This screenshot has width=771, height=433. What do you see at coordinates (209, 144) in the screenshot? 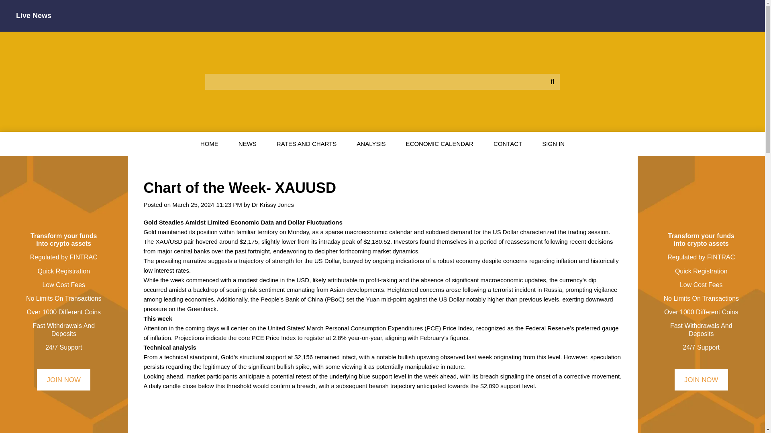
I see `HOME` at bounding box center [209, 144].